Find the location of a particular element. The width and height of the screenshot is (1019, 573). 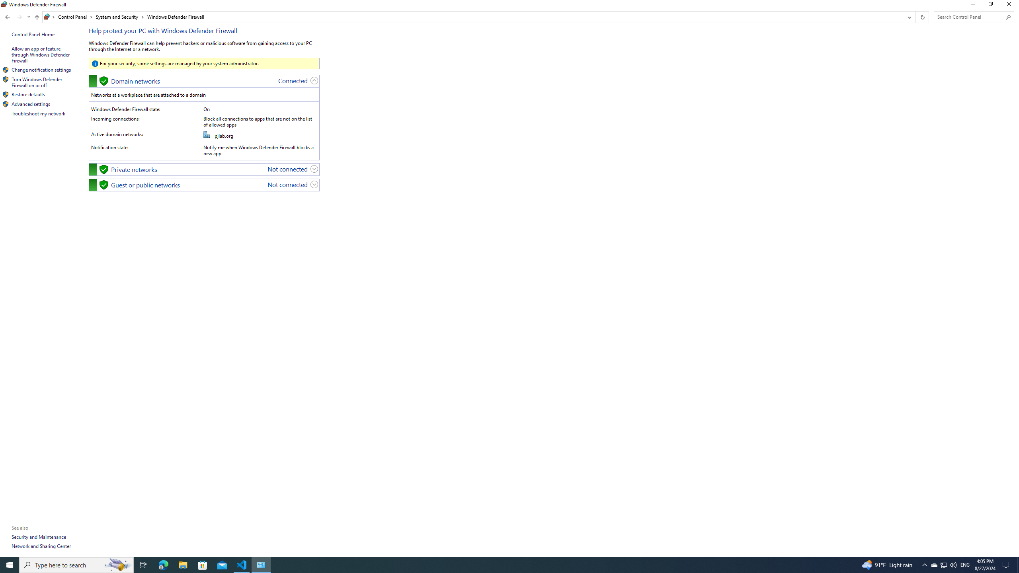

Minimize is located at coordinates (972, 6).